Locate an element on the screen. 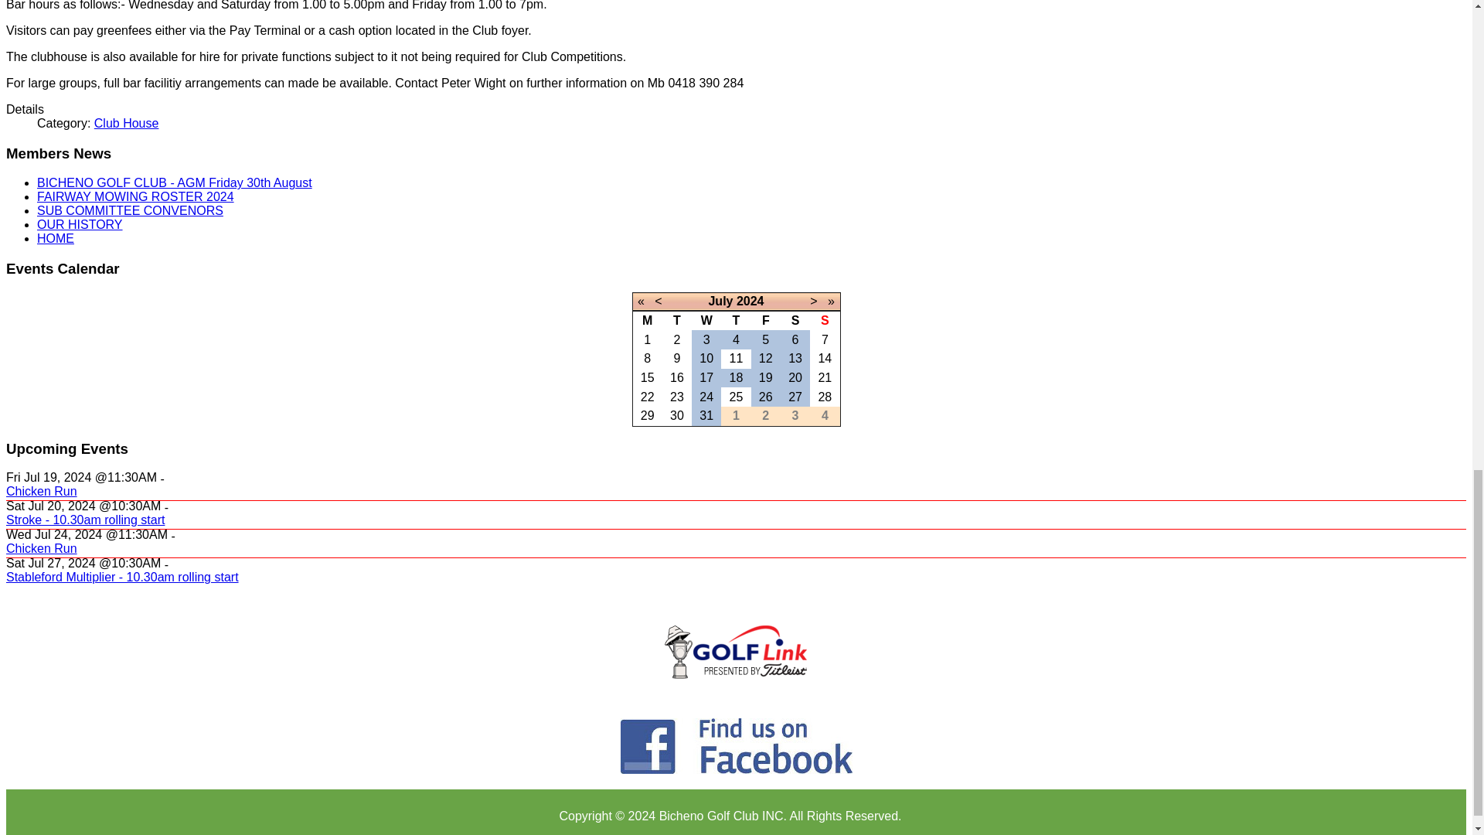  Go to calendar - current day is located at coordinates (706, 357).